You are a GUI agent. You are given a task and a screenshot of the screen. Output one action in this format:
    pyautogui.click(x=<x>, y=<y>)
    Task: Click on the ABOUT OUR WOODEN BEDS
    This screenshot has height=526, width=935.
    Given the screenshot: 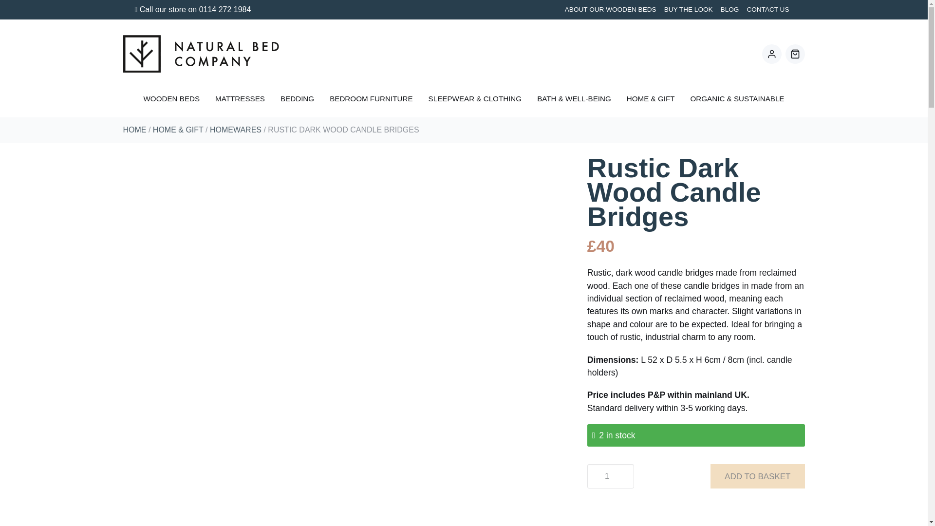 What is the action you would take?
    pyautogui.click(x=611, y=10)
    